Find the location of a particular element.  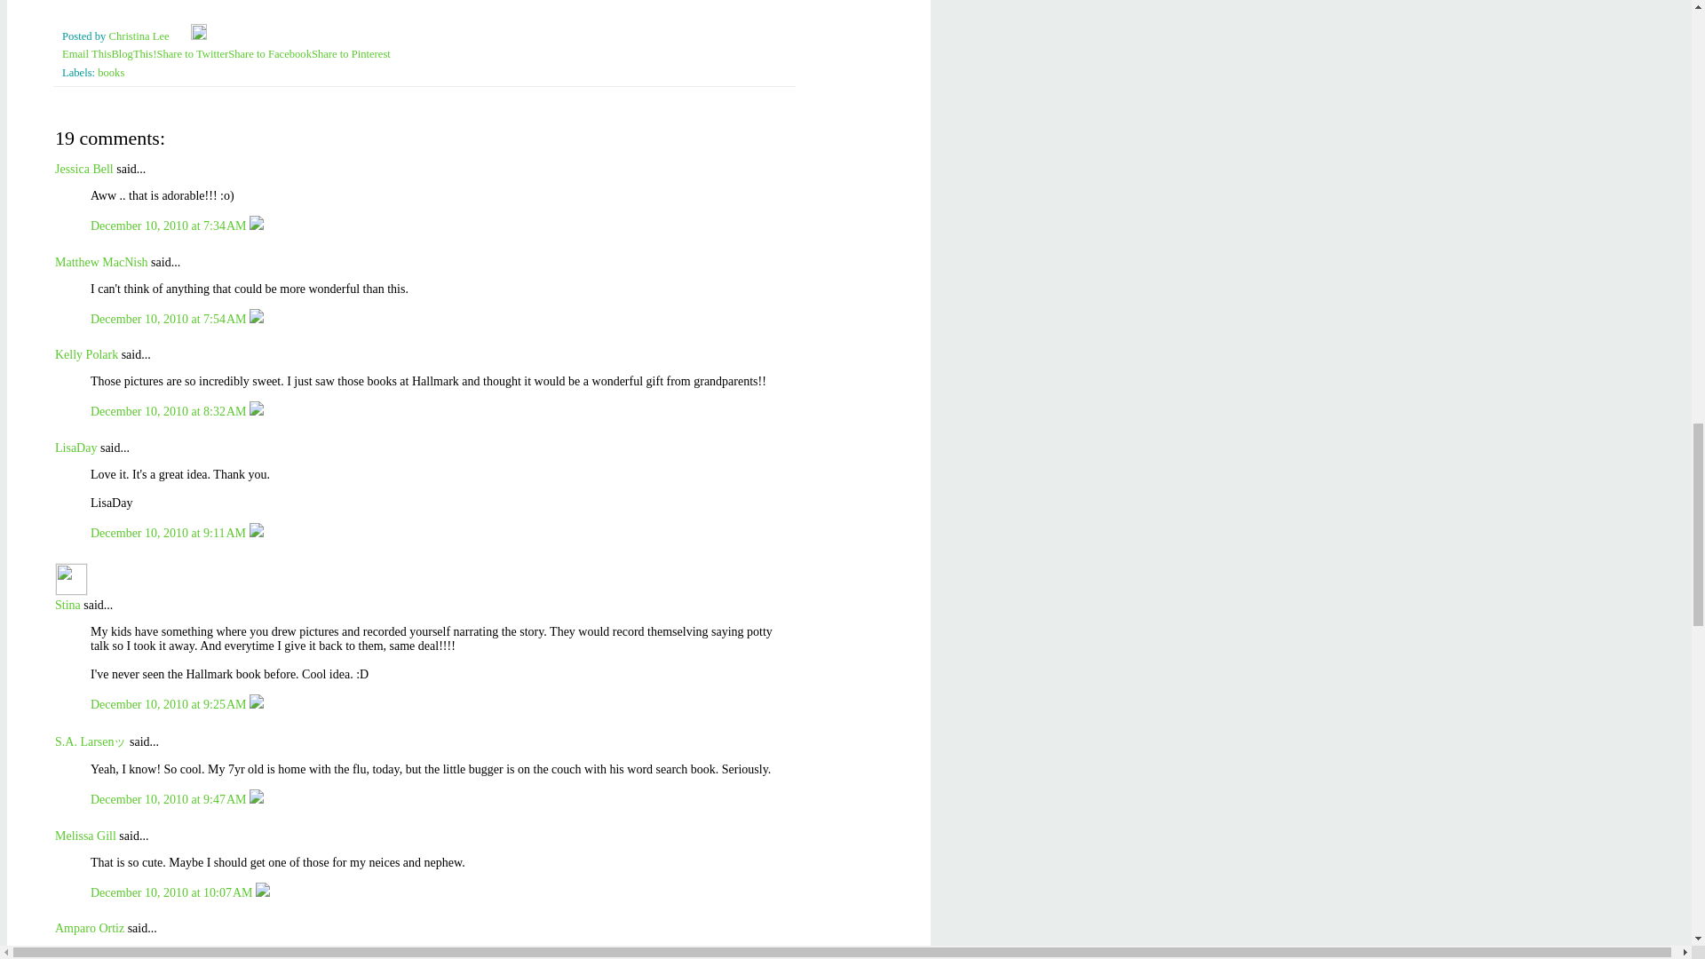

Email Post is located at coordinates (181, 36).